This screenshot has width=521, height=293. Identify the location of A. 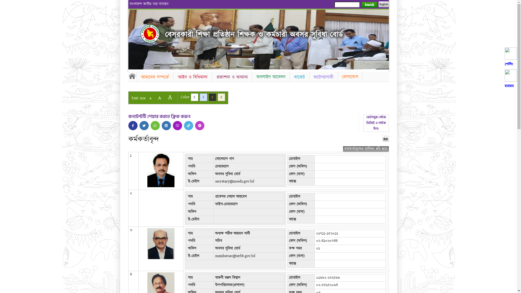
(170, 97).